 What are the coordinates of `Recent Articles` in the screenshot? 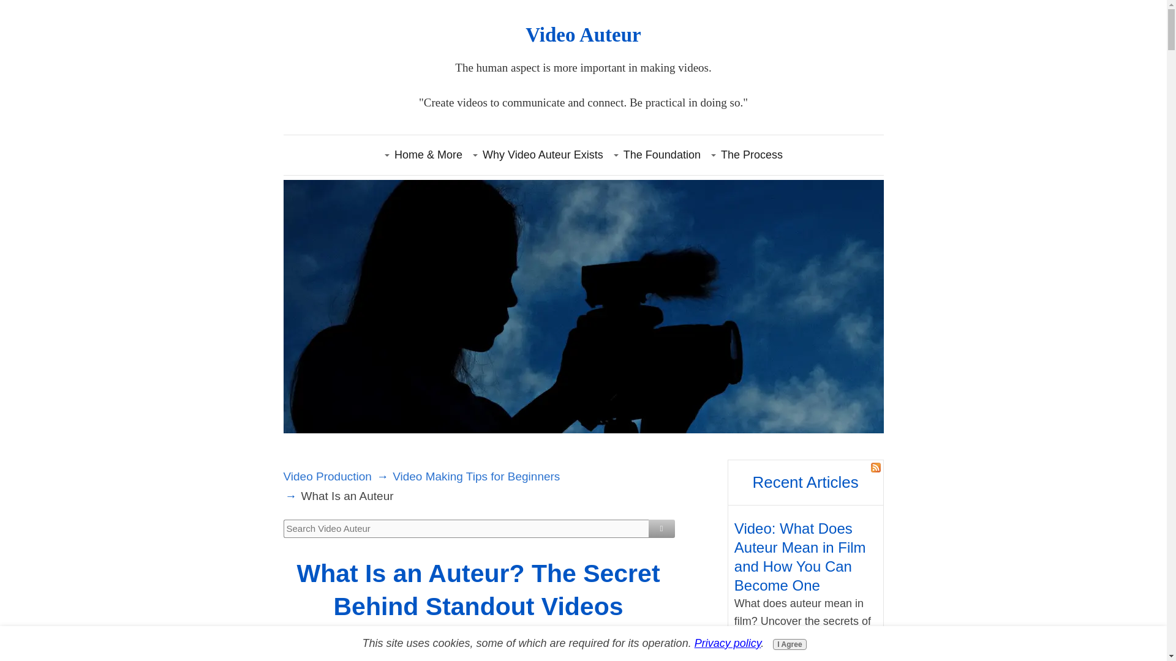 It's located at (805, 482).